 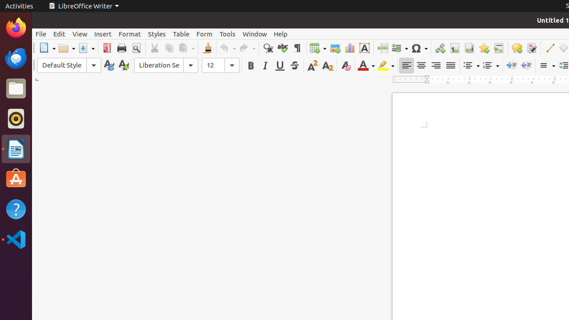 What do you see at coordinates (406, 66) in the screenshot?
I see `Left` at bounding box center [406, 66].